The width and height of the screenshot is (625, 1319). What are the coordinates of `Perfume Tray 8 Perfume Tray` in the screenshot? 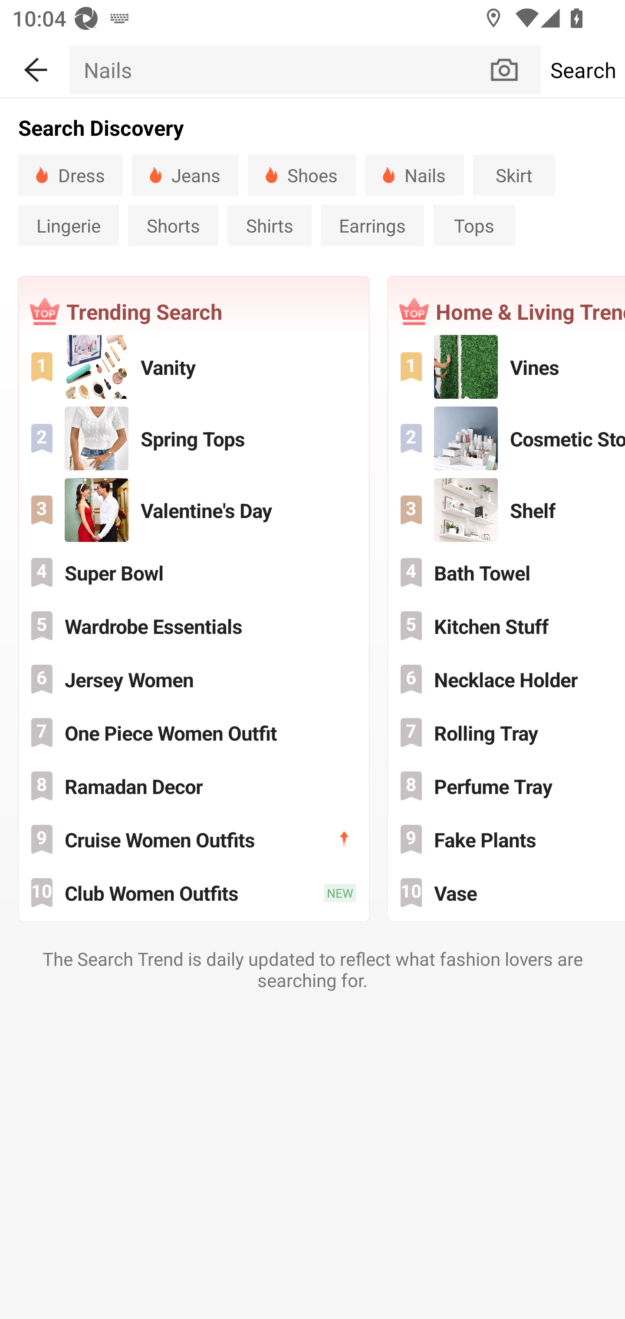 It's located at (507, 786).